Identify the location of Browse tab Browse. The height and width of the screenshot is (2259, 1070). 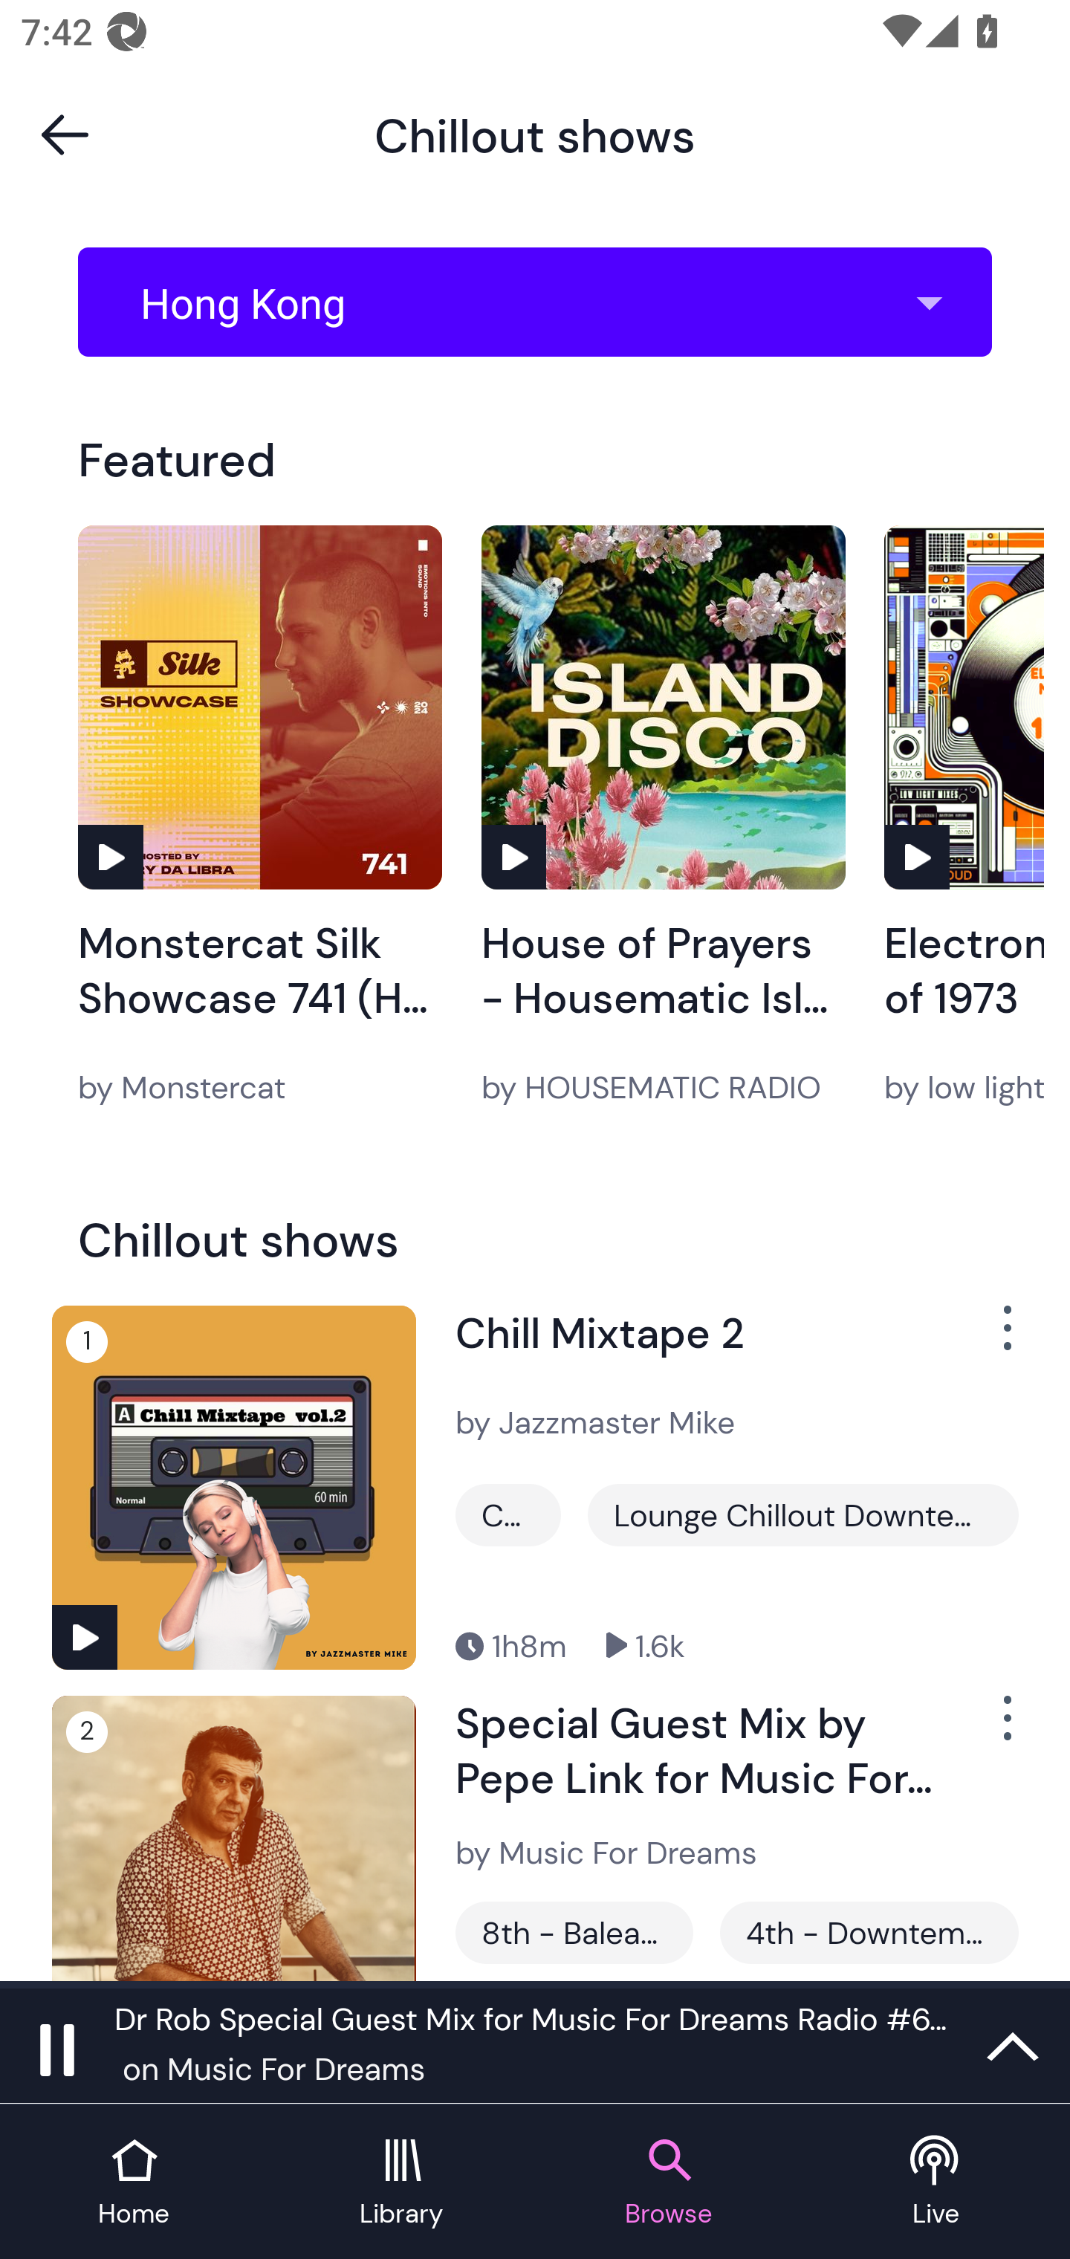
(669, 2183).